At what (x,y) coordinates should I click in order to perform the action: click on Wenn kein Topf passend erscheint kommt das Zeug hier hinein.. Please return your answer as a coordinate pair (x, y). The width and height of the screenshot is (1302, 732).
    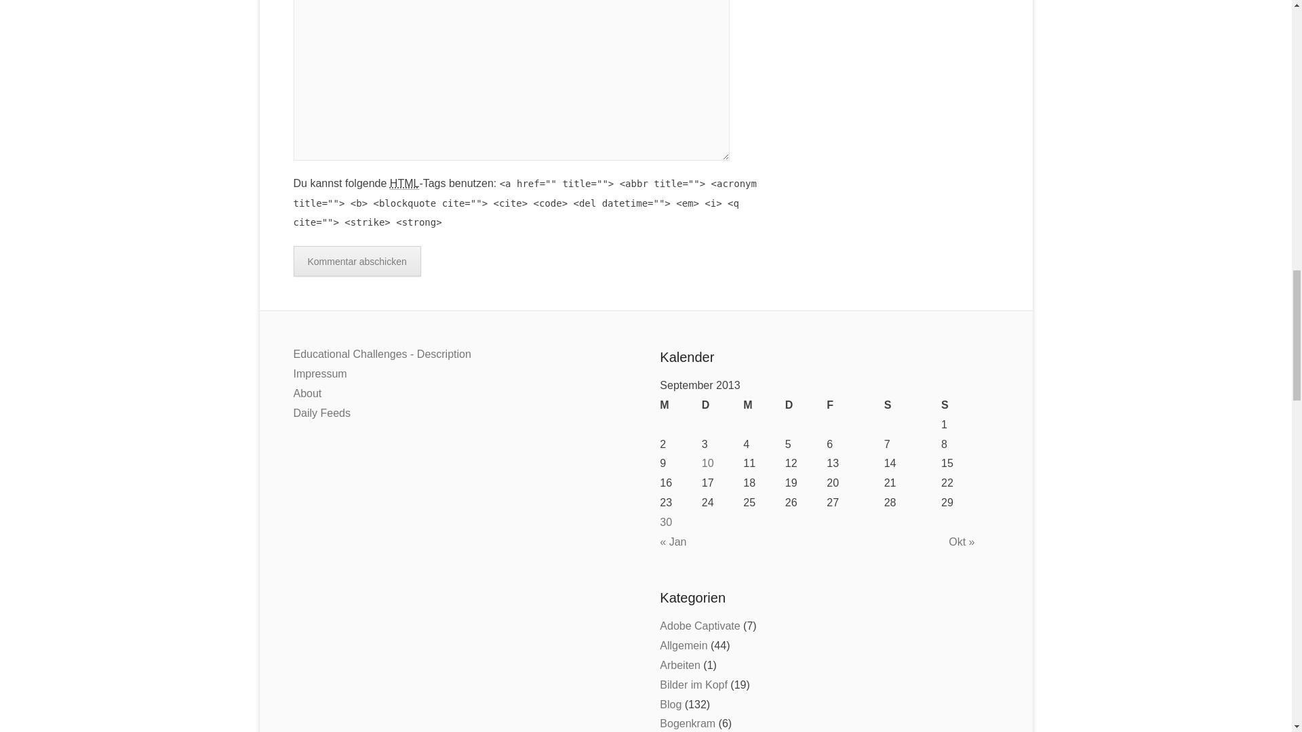
    Looking at the image, I should click on (684, 645).